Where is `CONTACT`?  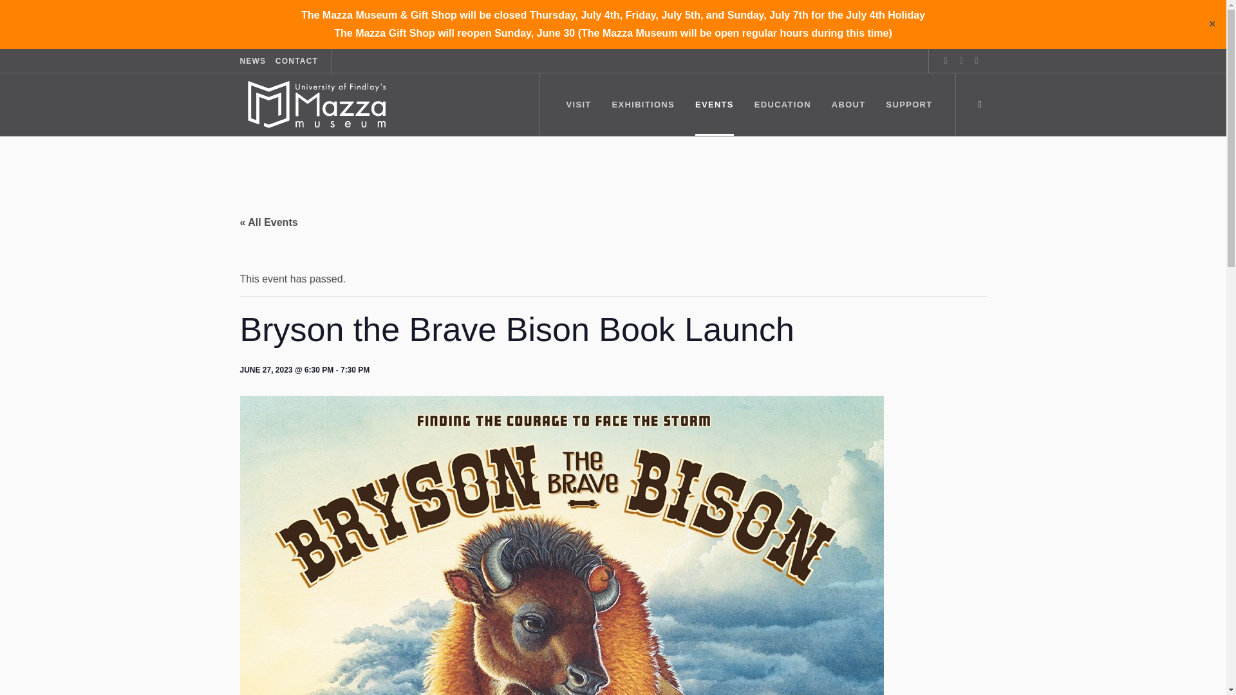
CONTACT is located at coordinates (296, 61).